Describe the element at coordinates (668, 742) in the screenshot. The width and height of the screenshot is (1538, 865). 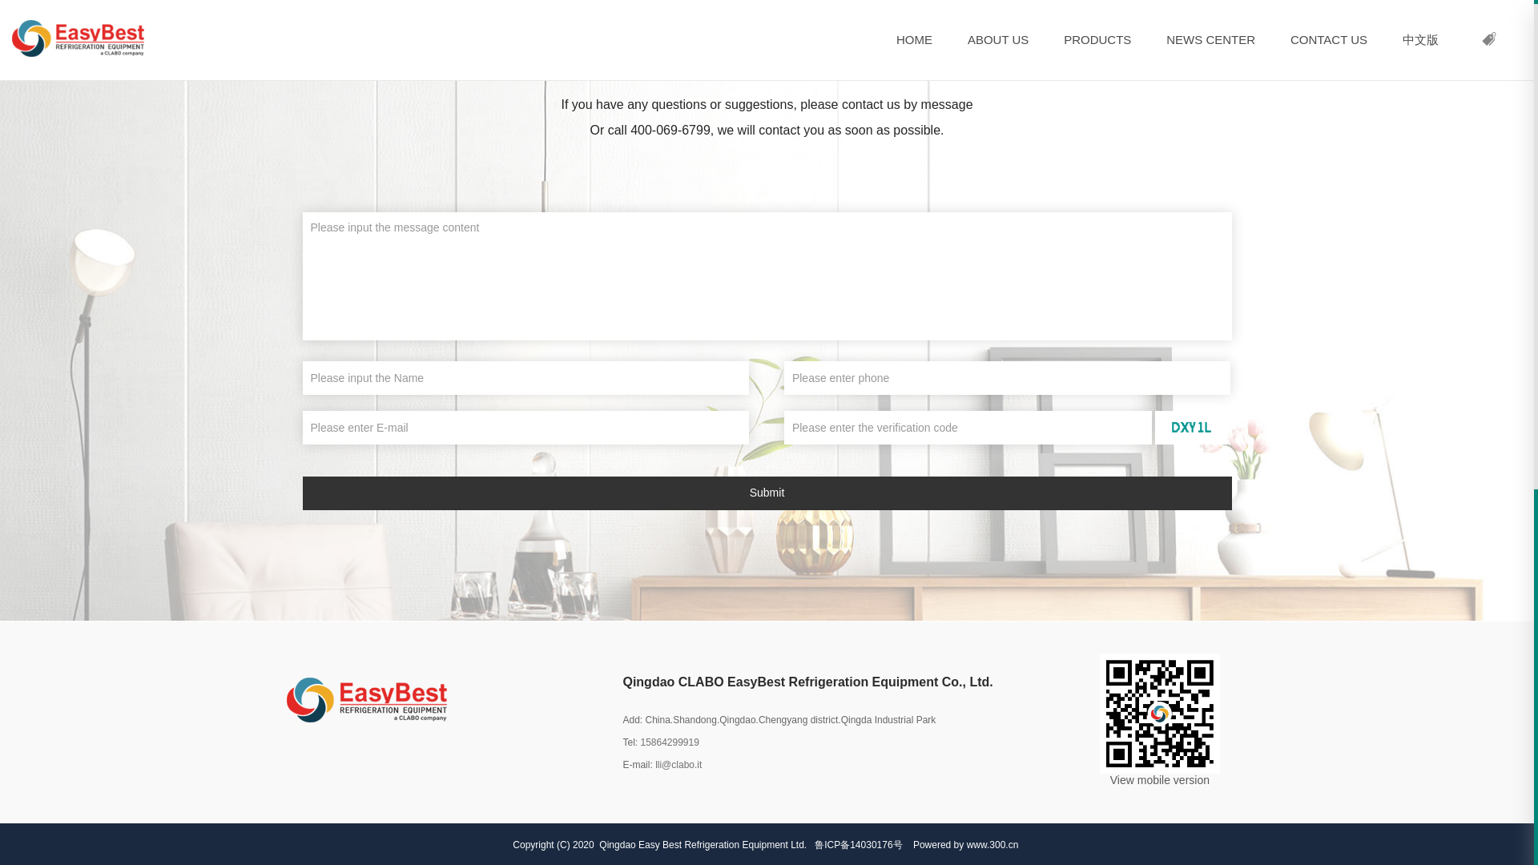
I see `15864299919` at that location.